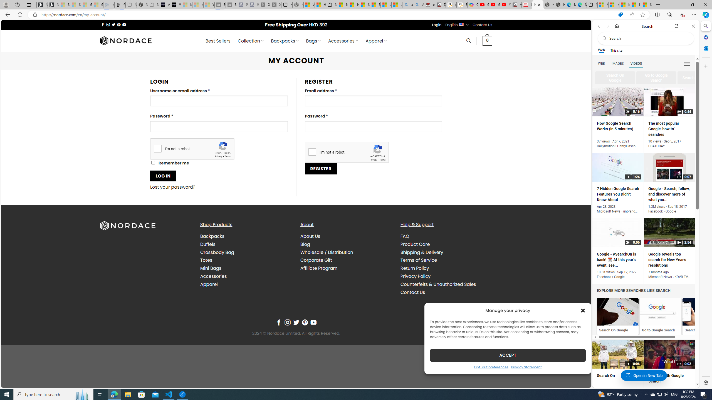 Image resolution: width=712 pixels, height=400 pixels. I want to click on Accessories, so click(246, 276).